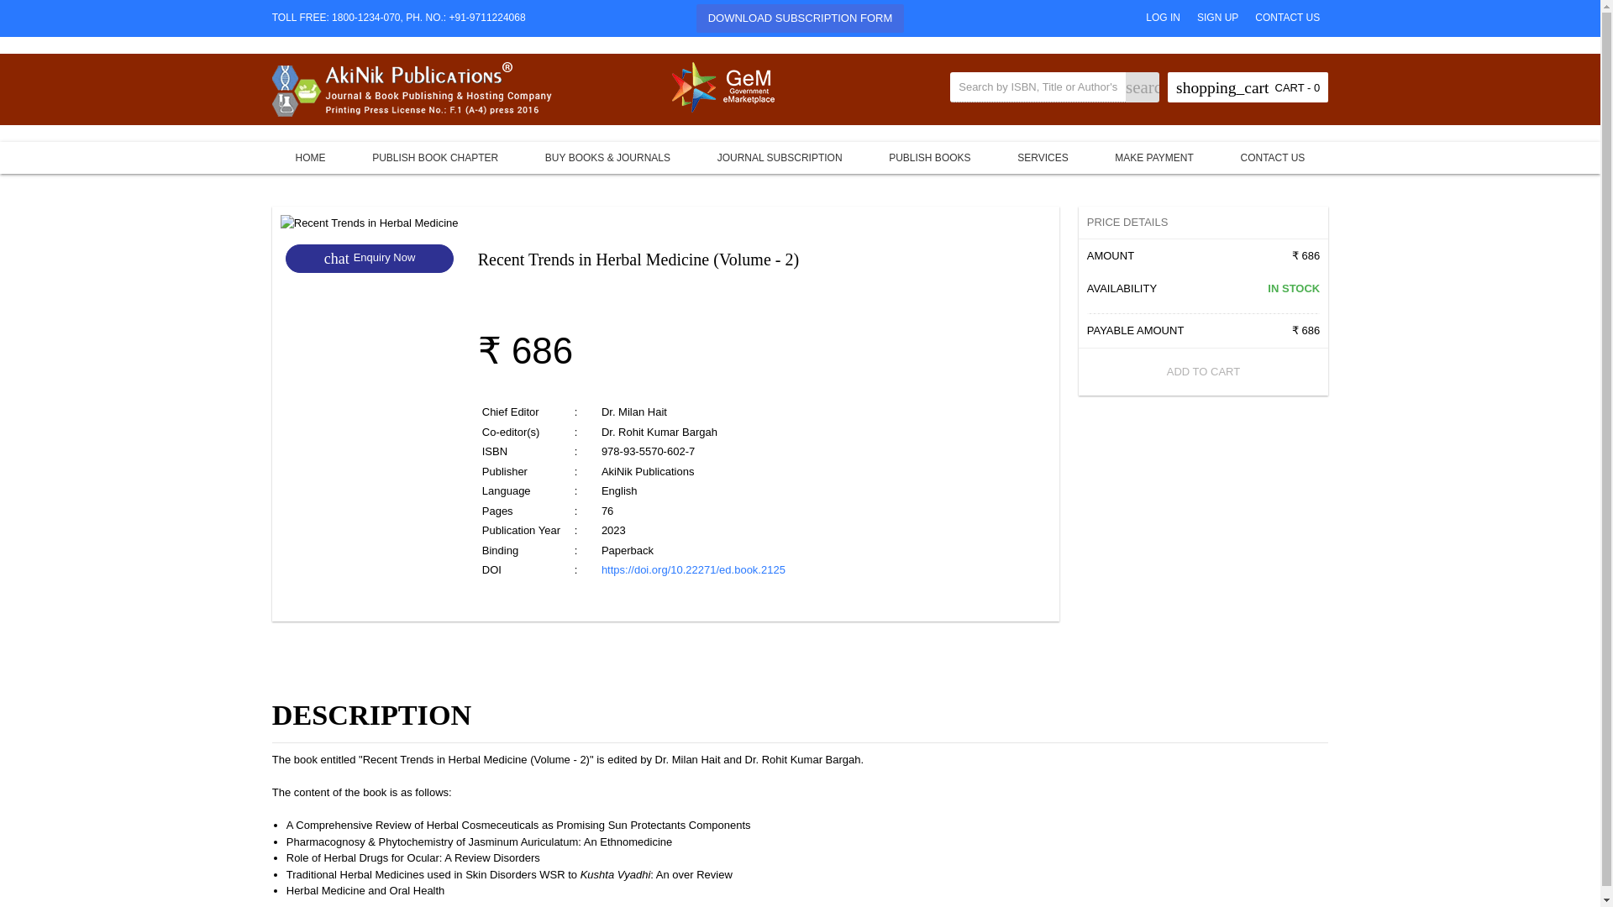 Image resolution: width=1613 pixels, height=907 pixels. What do you see at coordinates (801, 18) in the screenshot?
I see `Publish Book Chapter` at bounding box center [801, 18].